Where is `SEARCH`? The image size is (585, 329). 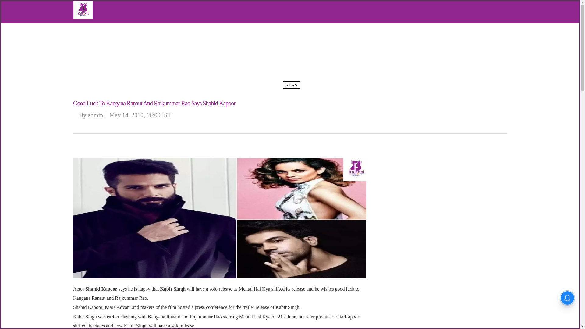 SEARCH is located at coordinates (94, 73).